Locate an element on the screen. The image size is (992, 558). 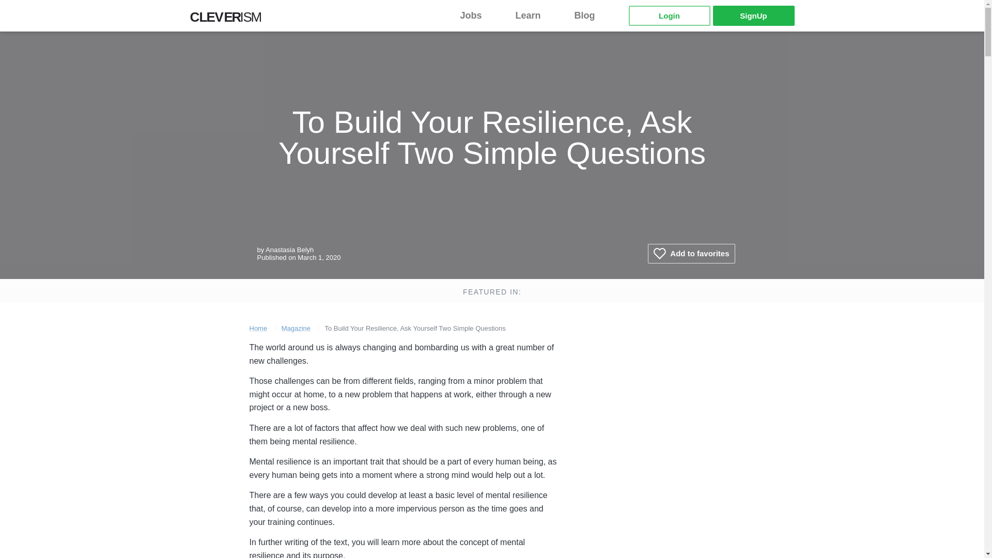
Blog is located at coordinates (591, 16).